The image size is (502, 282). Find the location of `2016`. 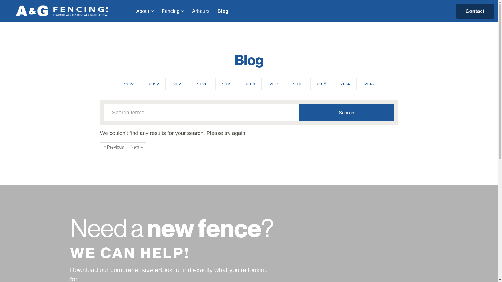

2016 is located at coordinates (298, 84).